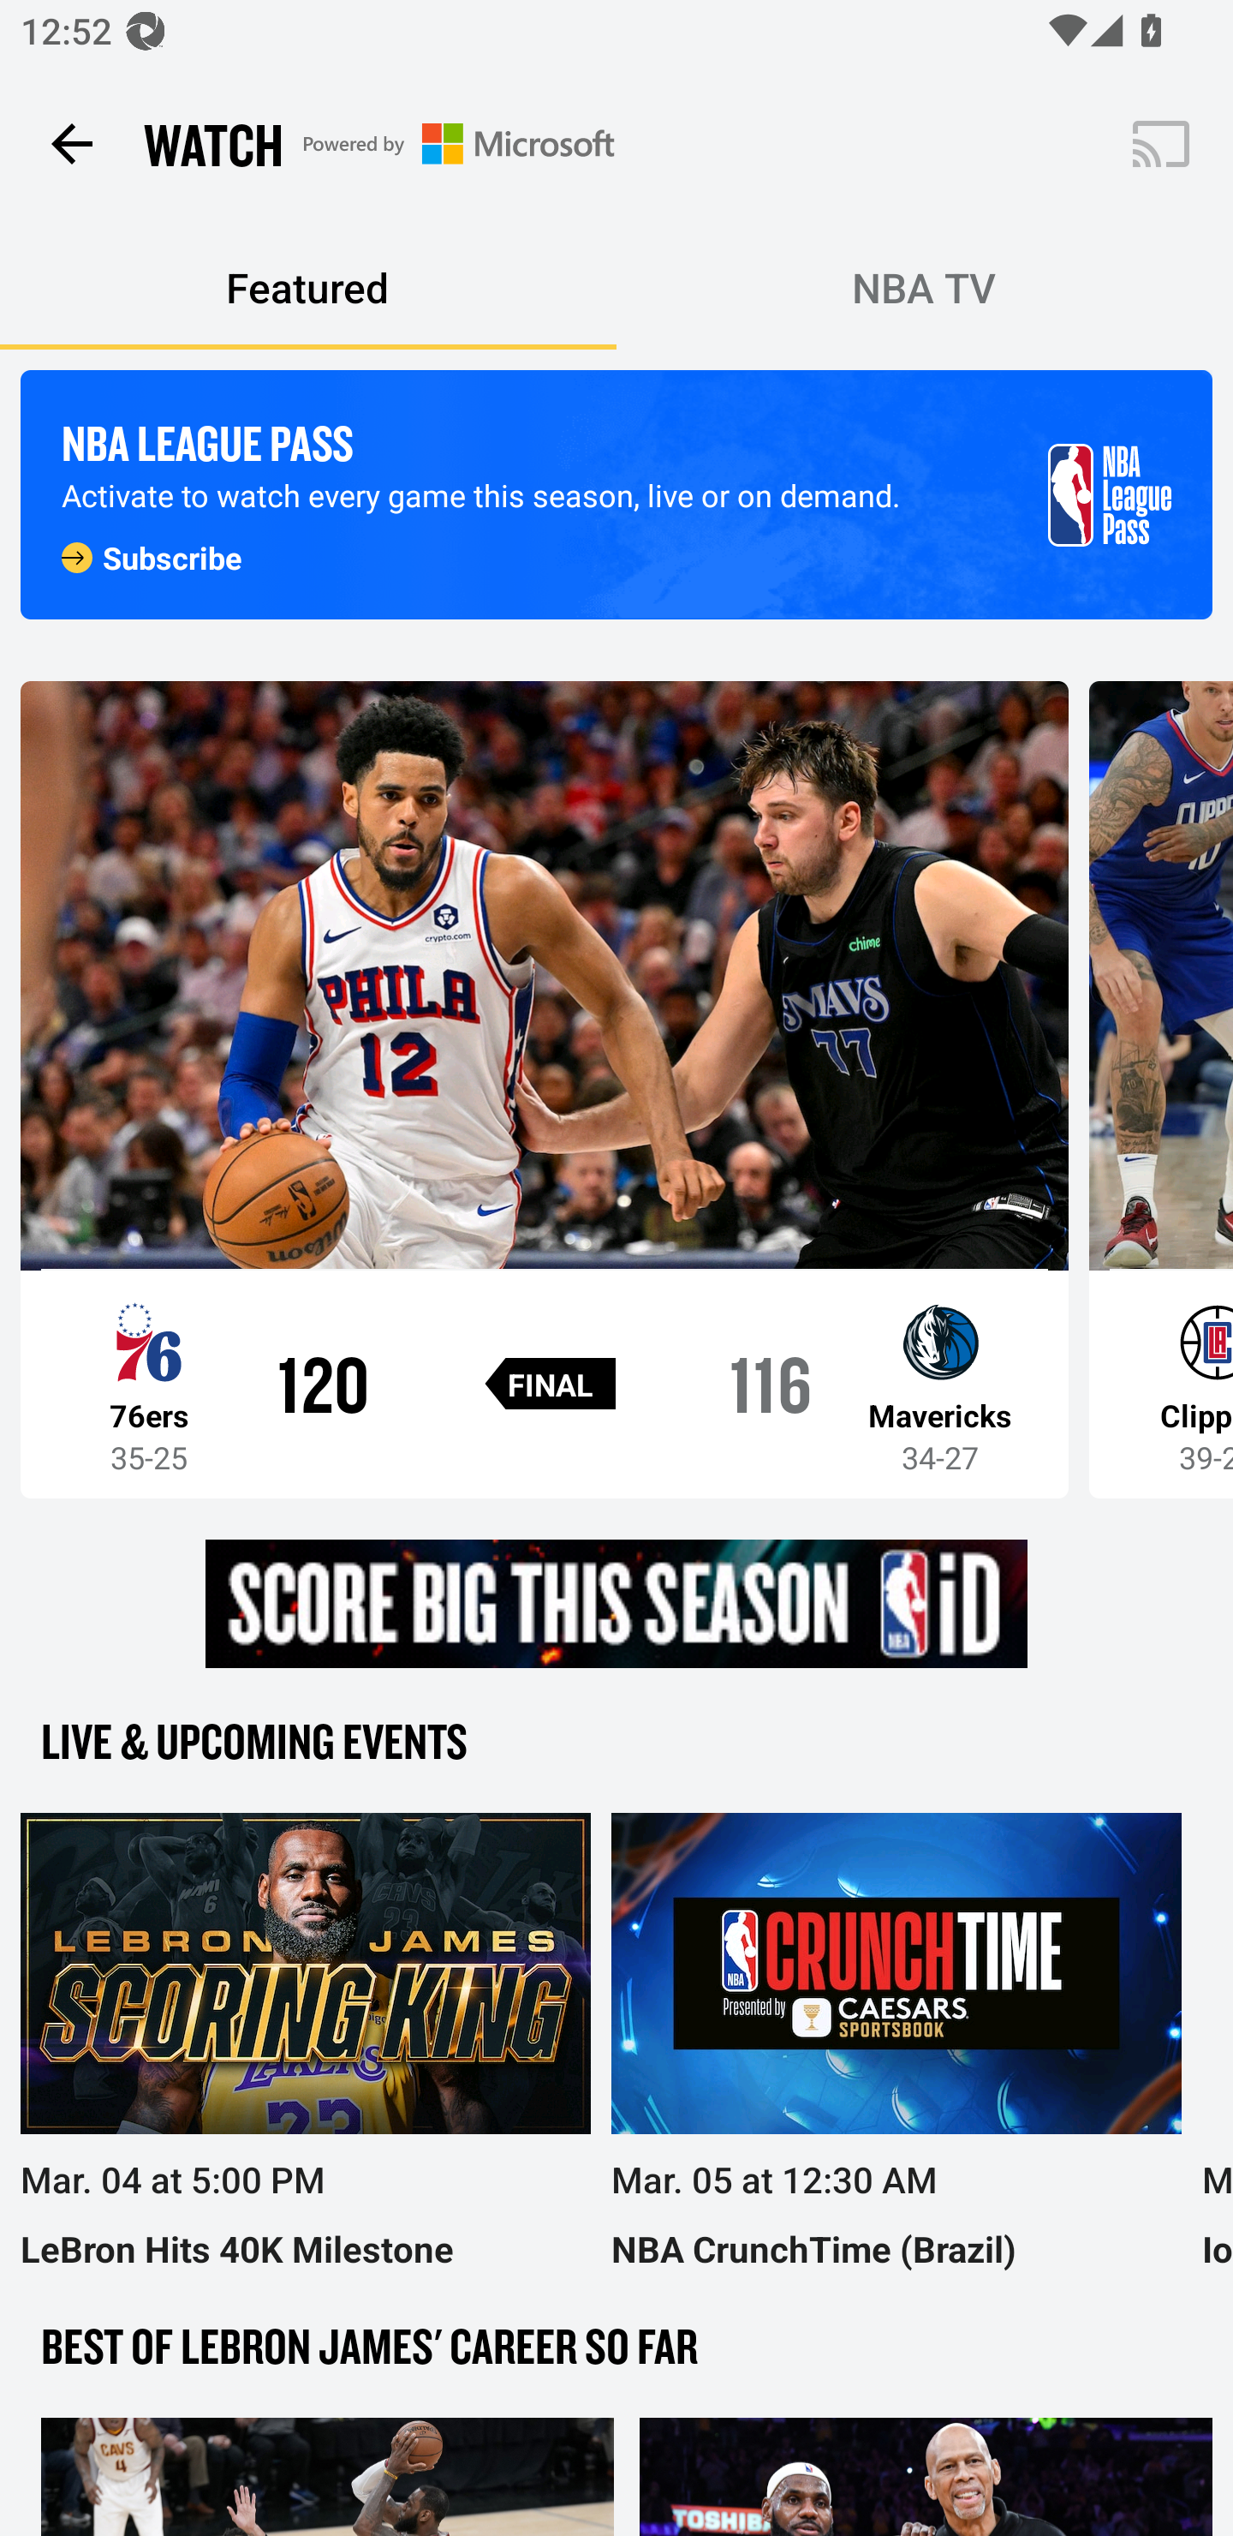  What do you see at coordinates (1161, 142) in the screenshot?
I see `Cast. Disconnected` at bounding box center [1161, 142].